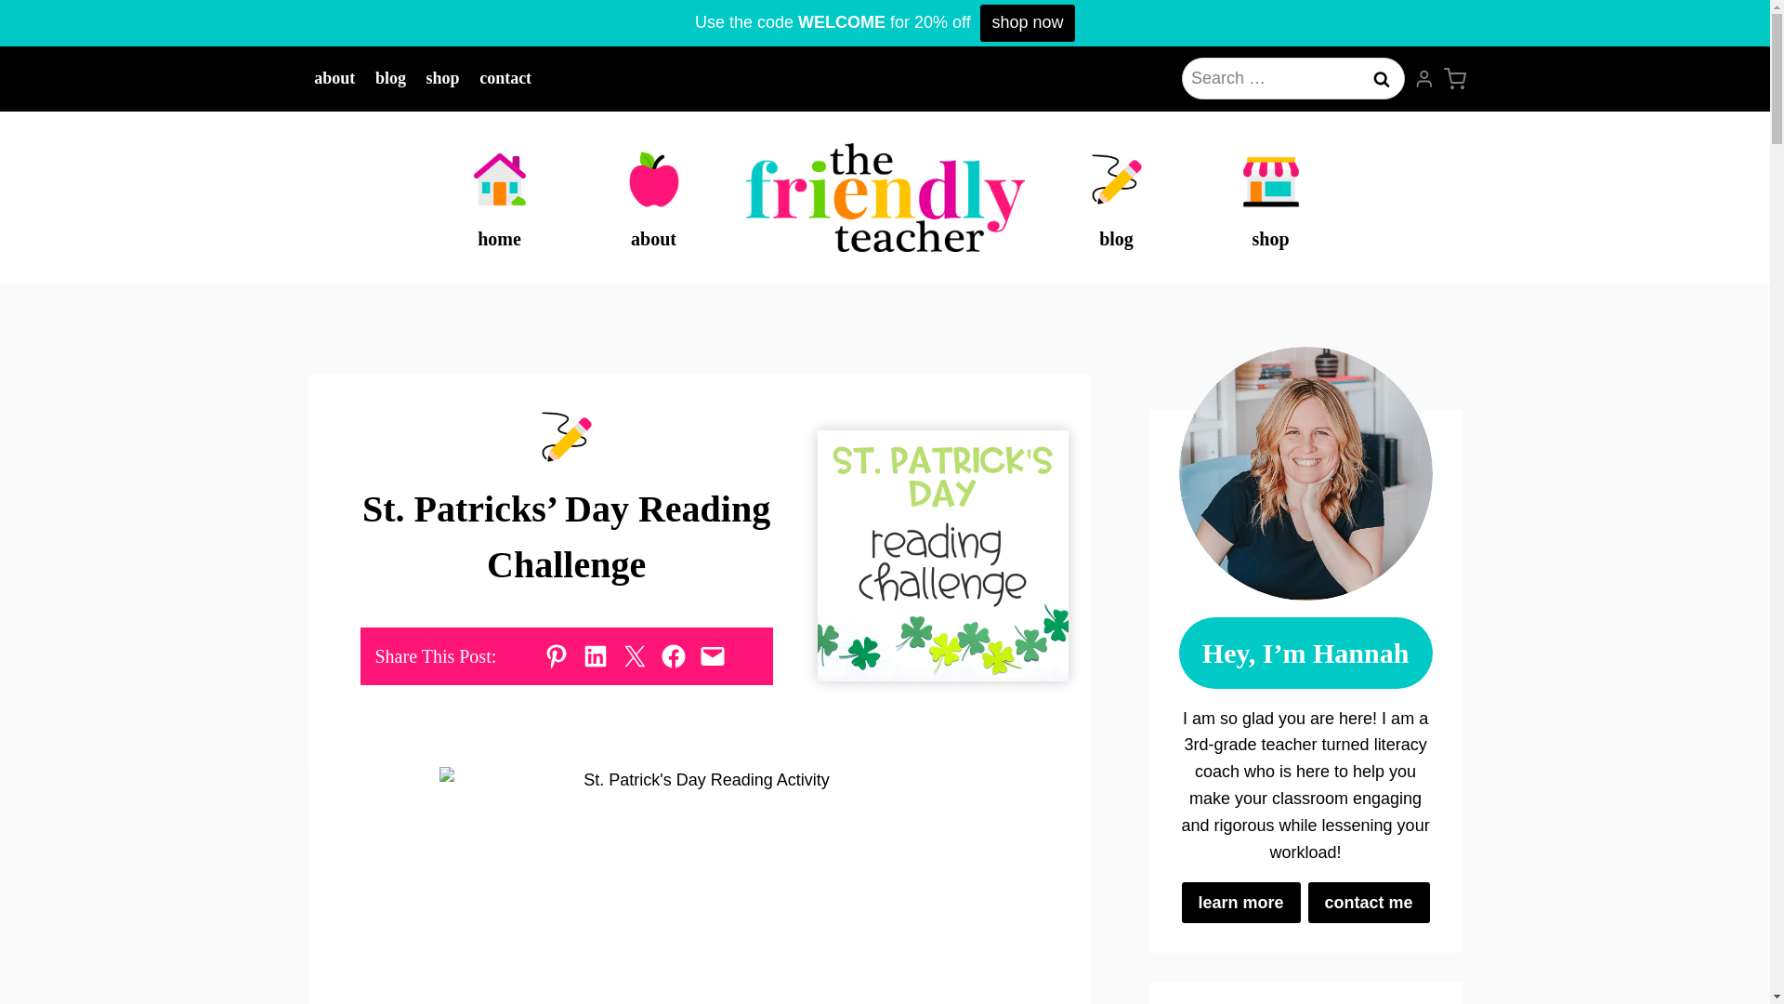 This screenshot has height=1004, width=1784. Describe the element at coordinates (505, 79) in the screenshot. I see `contact` at that location.